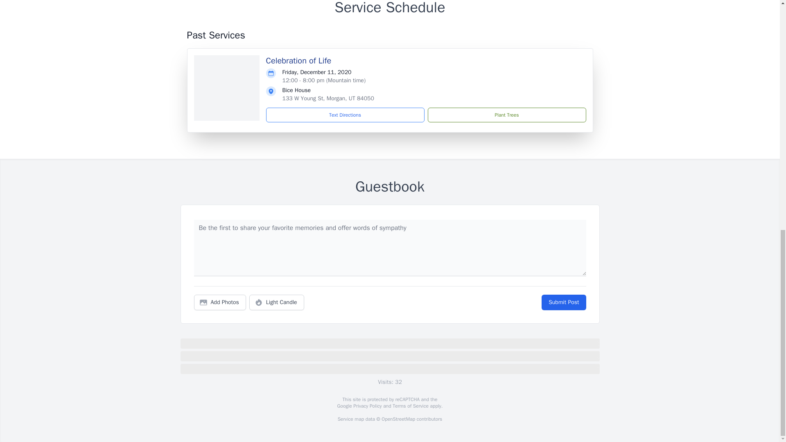 The width and height of the screenshot is (786, 442). What do you see at coordinates (220, 302) in the screenshot?
I see `Add Photos` at bounding box center [220, 302].